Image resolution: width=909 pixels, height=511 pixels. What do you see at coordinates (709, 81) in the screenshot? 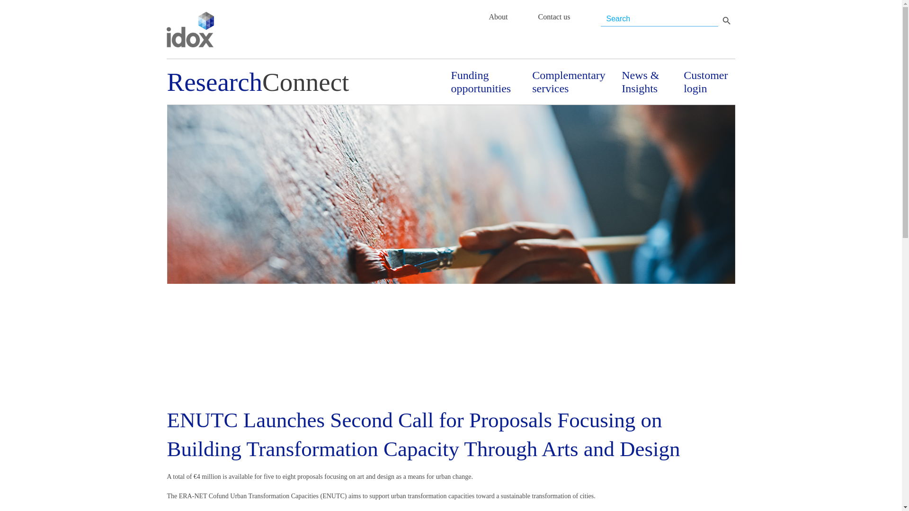
I see `Customer login` at bounding box center [709, 81].